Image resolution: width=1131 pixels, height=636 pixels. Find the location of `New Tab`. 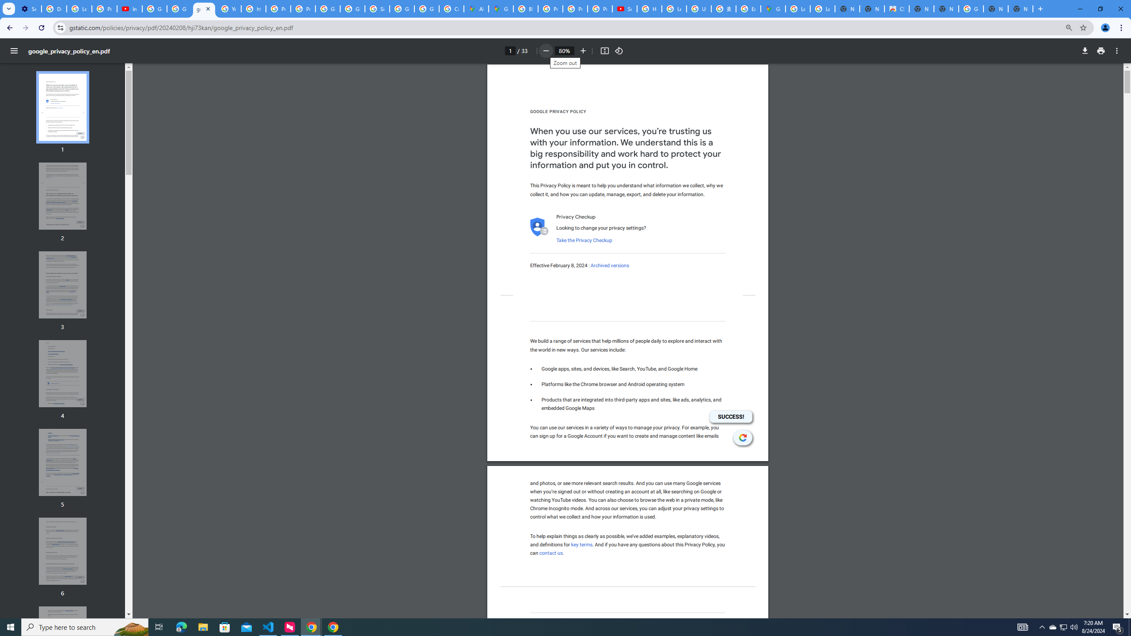

New Tab is located at coordinates (1021, 9).